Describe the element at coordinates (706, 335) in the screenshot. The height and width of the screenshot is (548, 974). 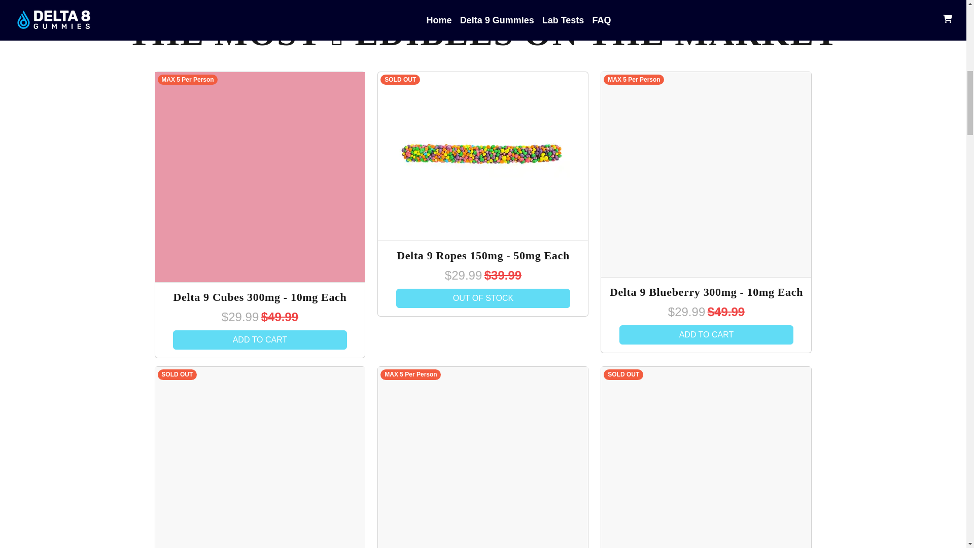
I see `ADD TO CART` at that location.